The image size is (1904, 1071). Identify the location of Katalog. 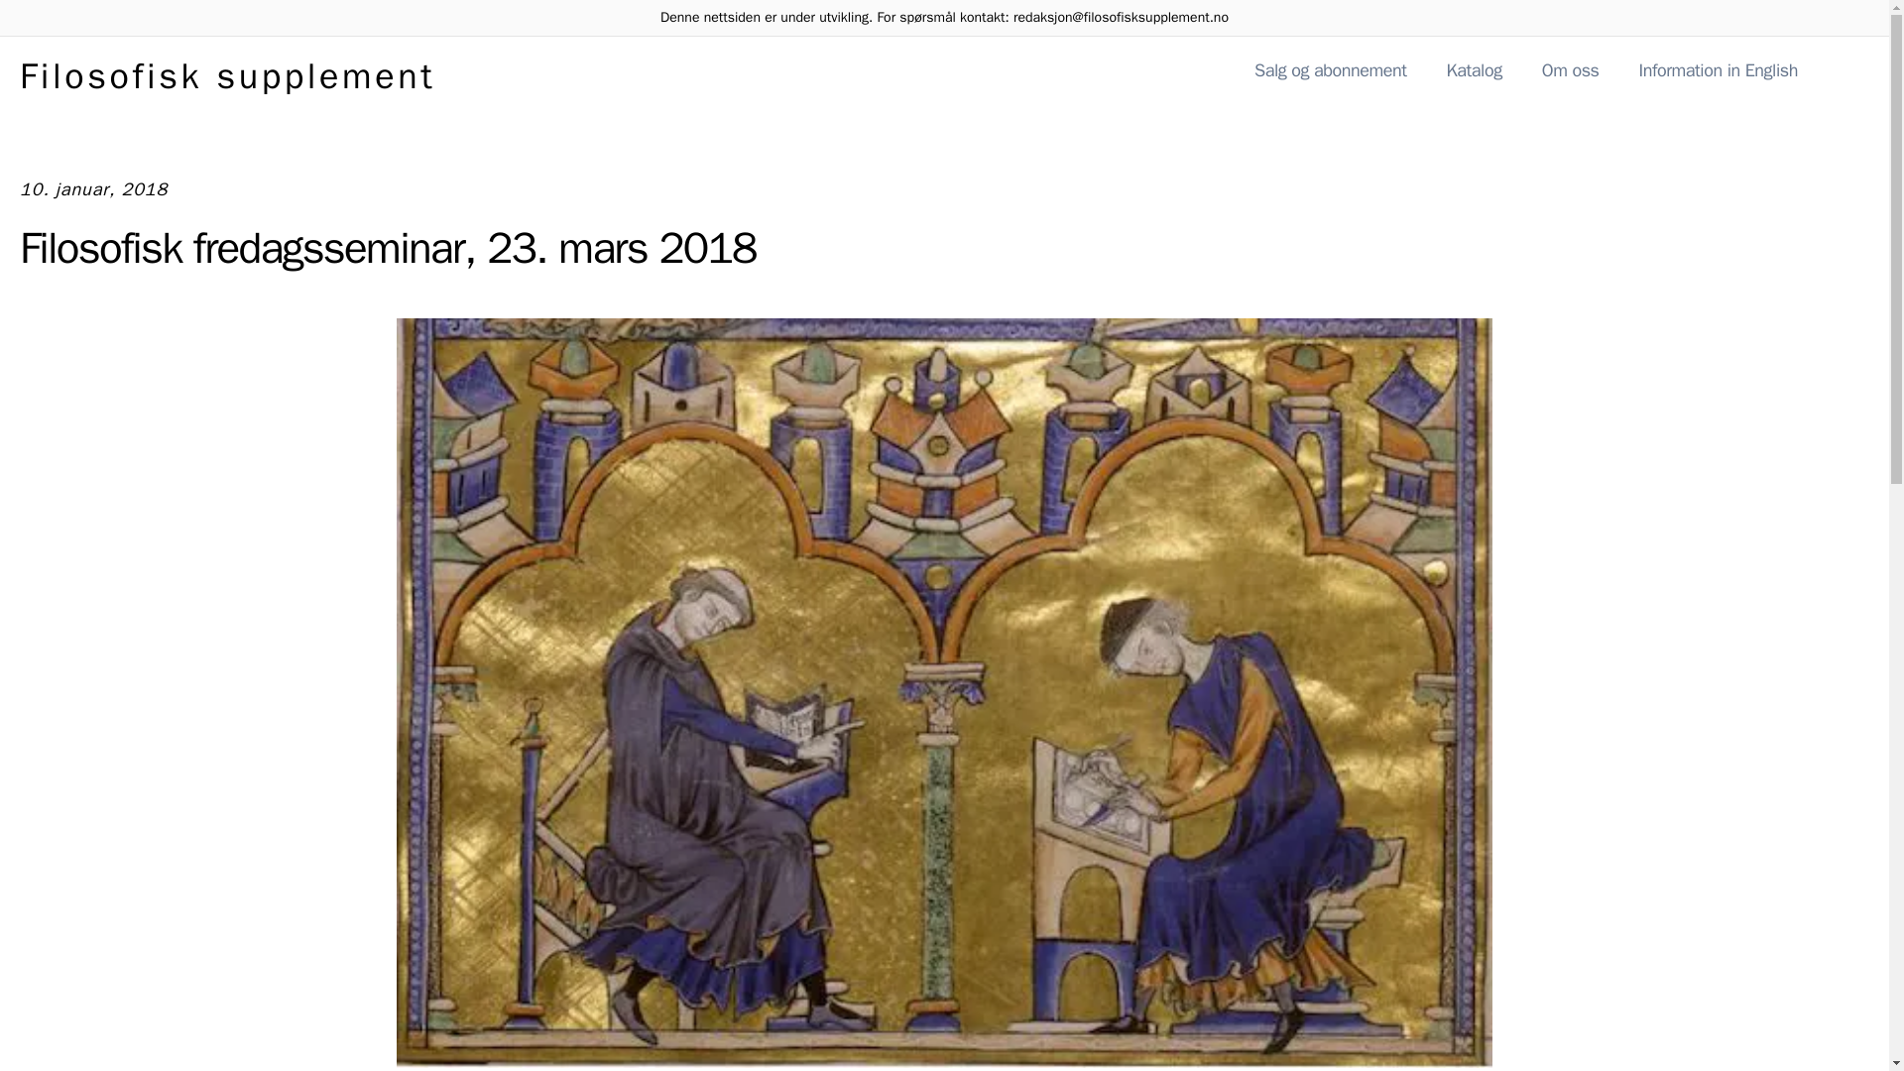
(1474, 70).